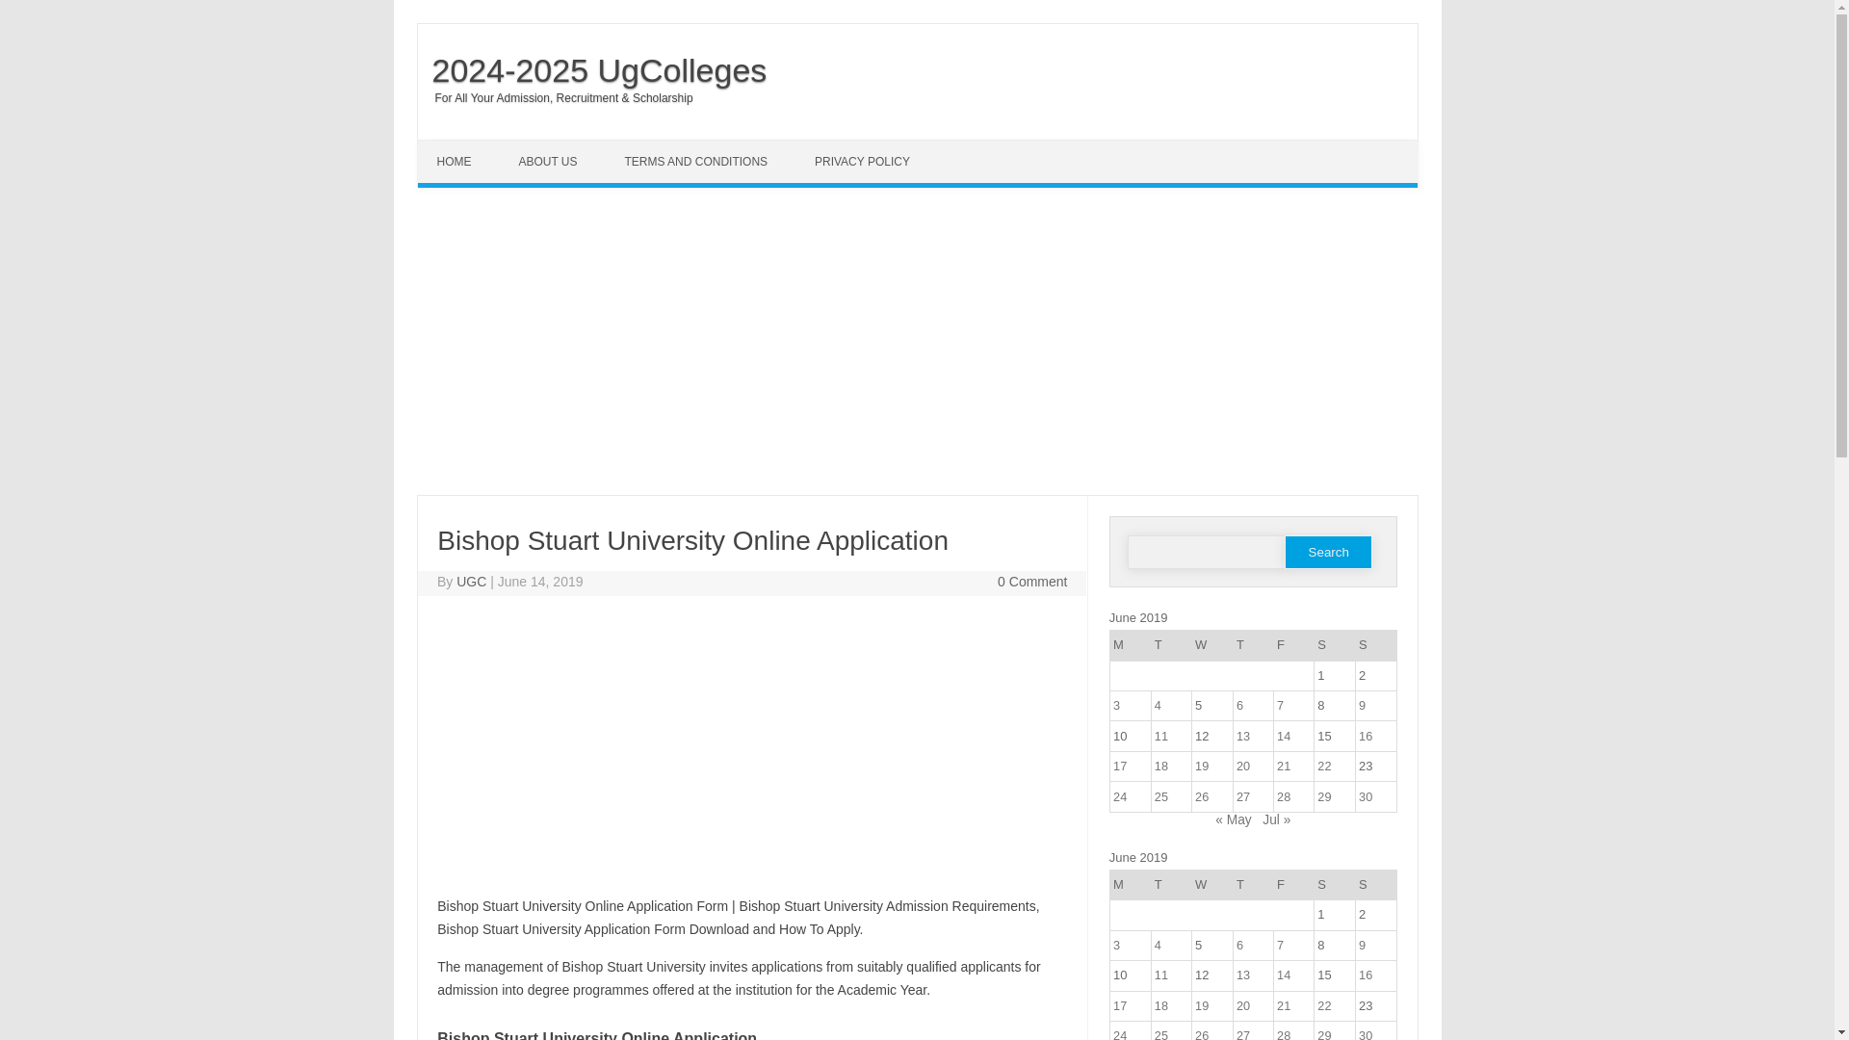  I want to click on 20, so click(1242, 767).